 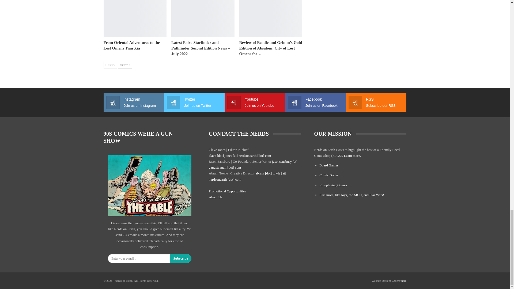 What do you see at coordinates (125, 65) in the screenshot?
I see `Next` at bounding box center [125, 65].